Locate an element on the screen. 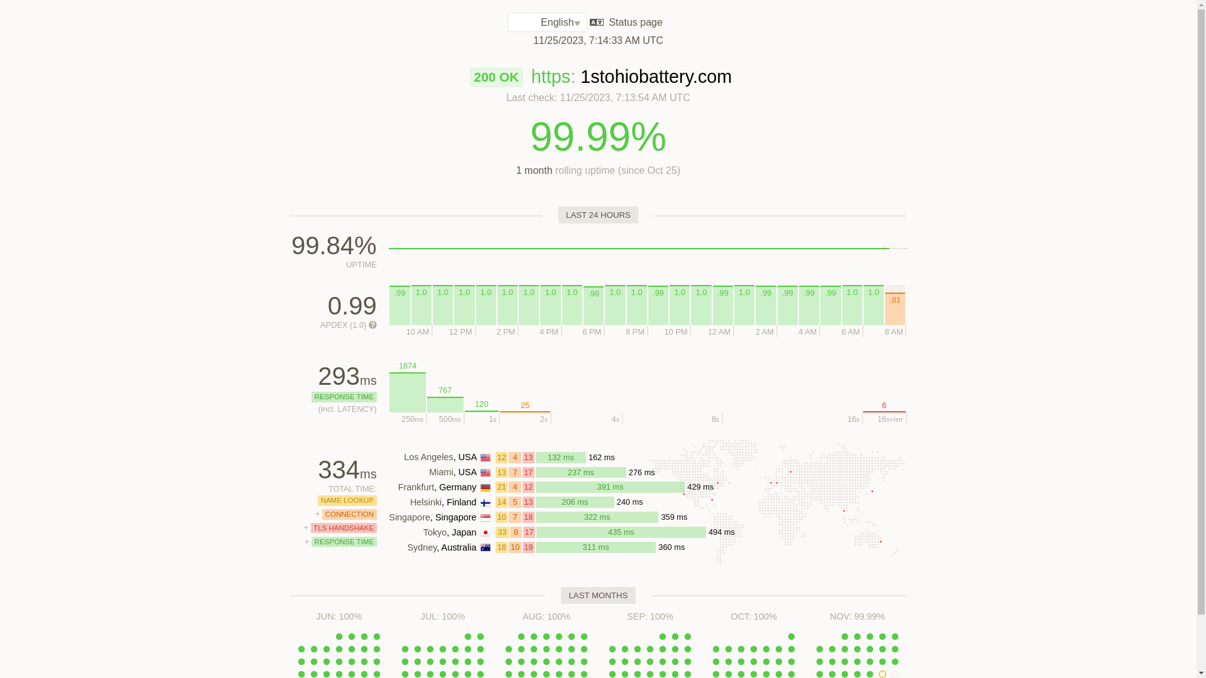  <small>Sep 04:</small> No downtime is located at coordinates (612, 649).